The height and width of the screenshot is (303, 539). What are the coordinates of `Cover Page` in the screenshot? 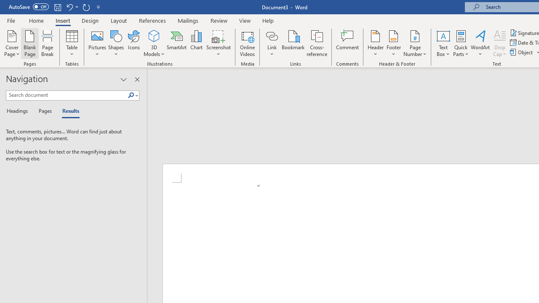 It's located at (12, 43).